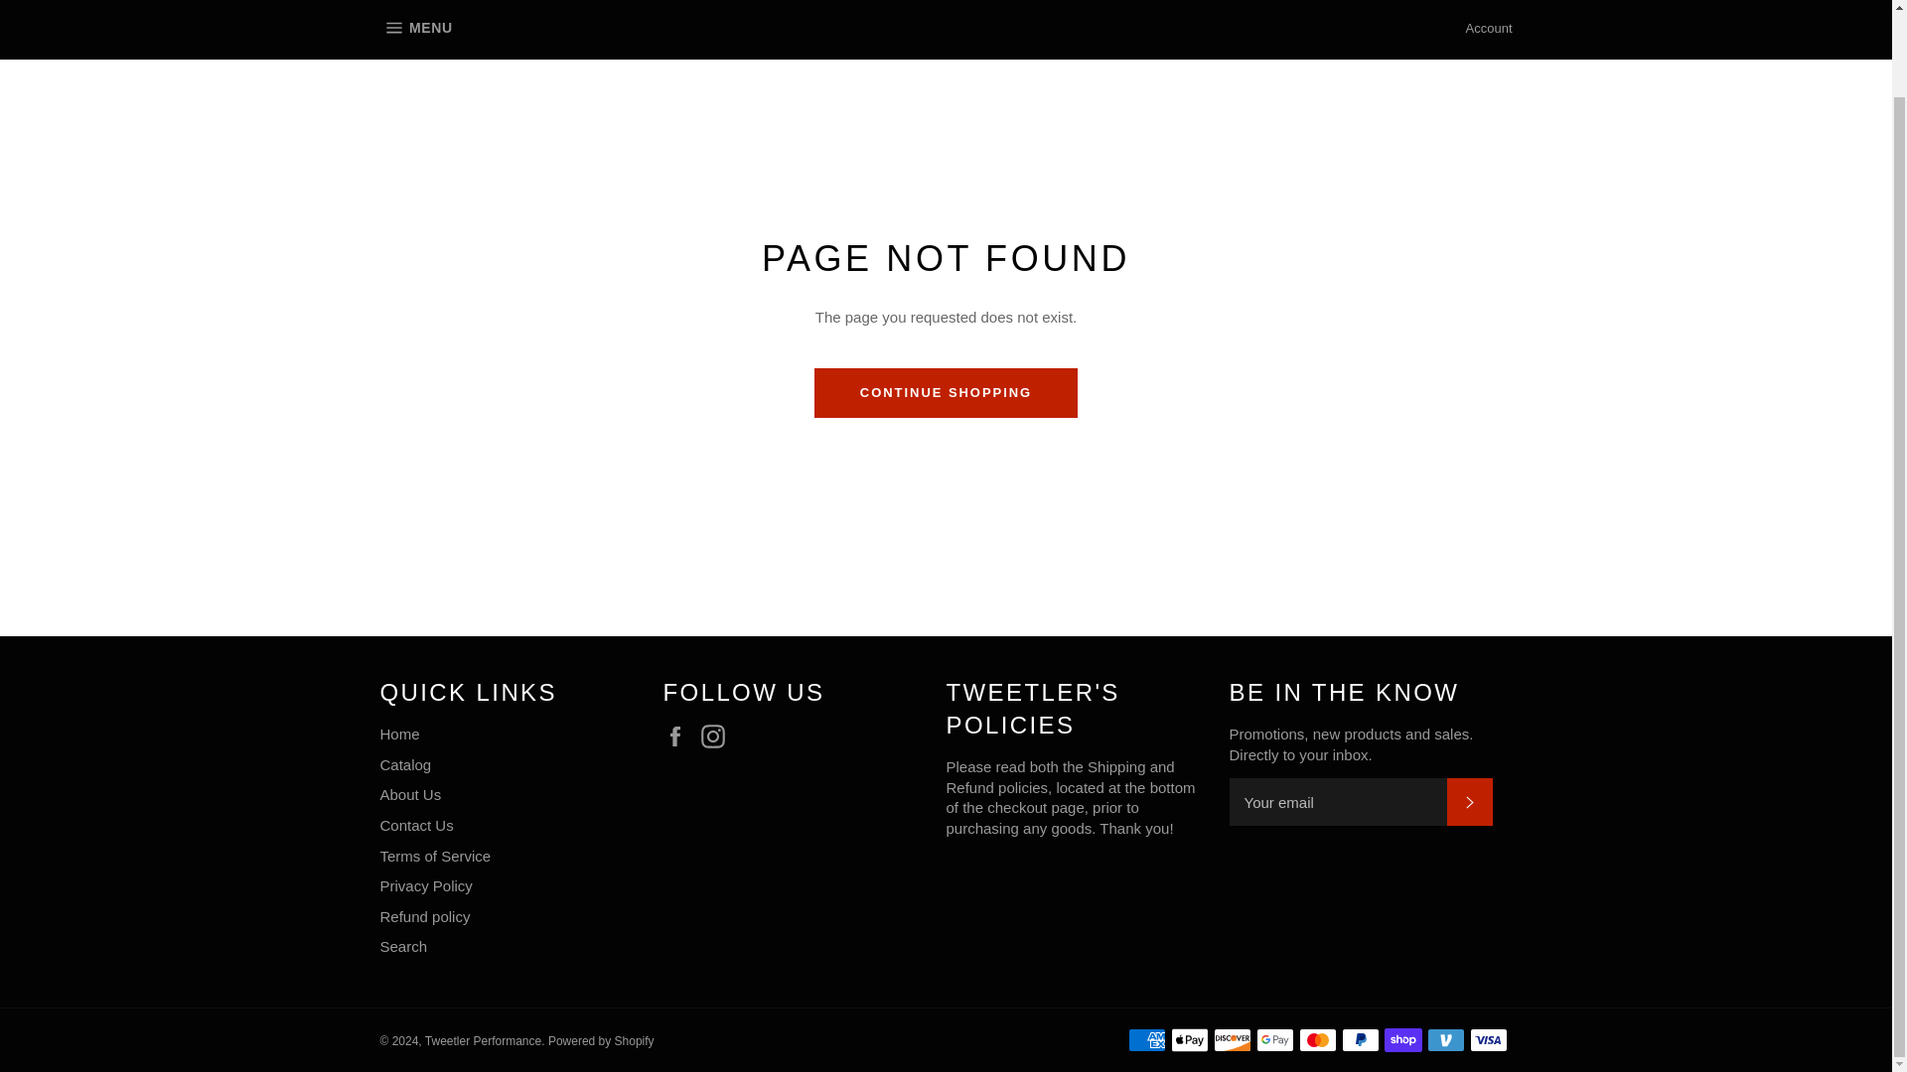  What do you see at coordinates (1489, 29) in the screenshot?
I see `Account` at bounding box center [1489, 29].